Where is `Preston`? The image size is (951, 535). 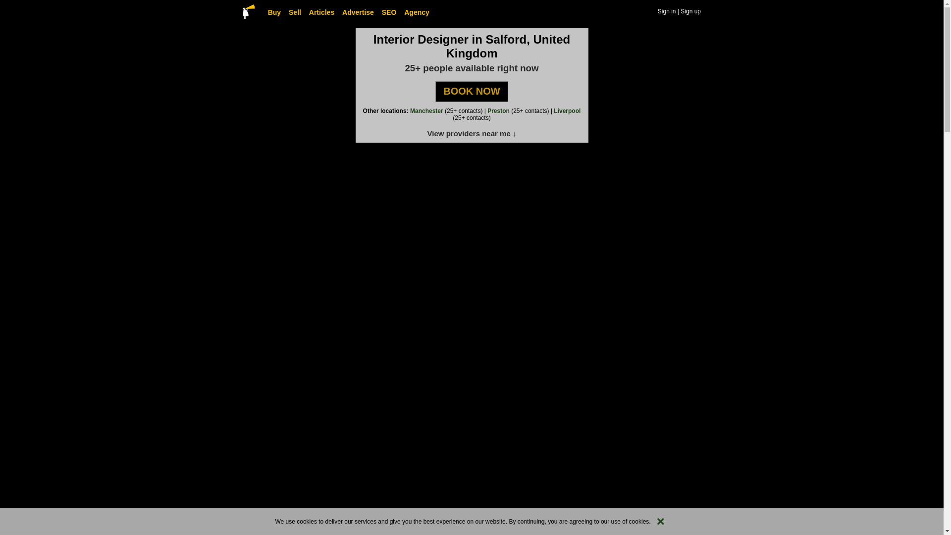 Preston is located at coordinates (498, 111).